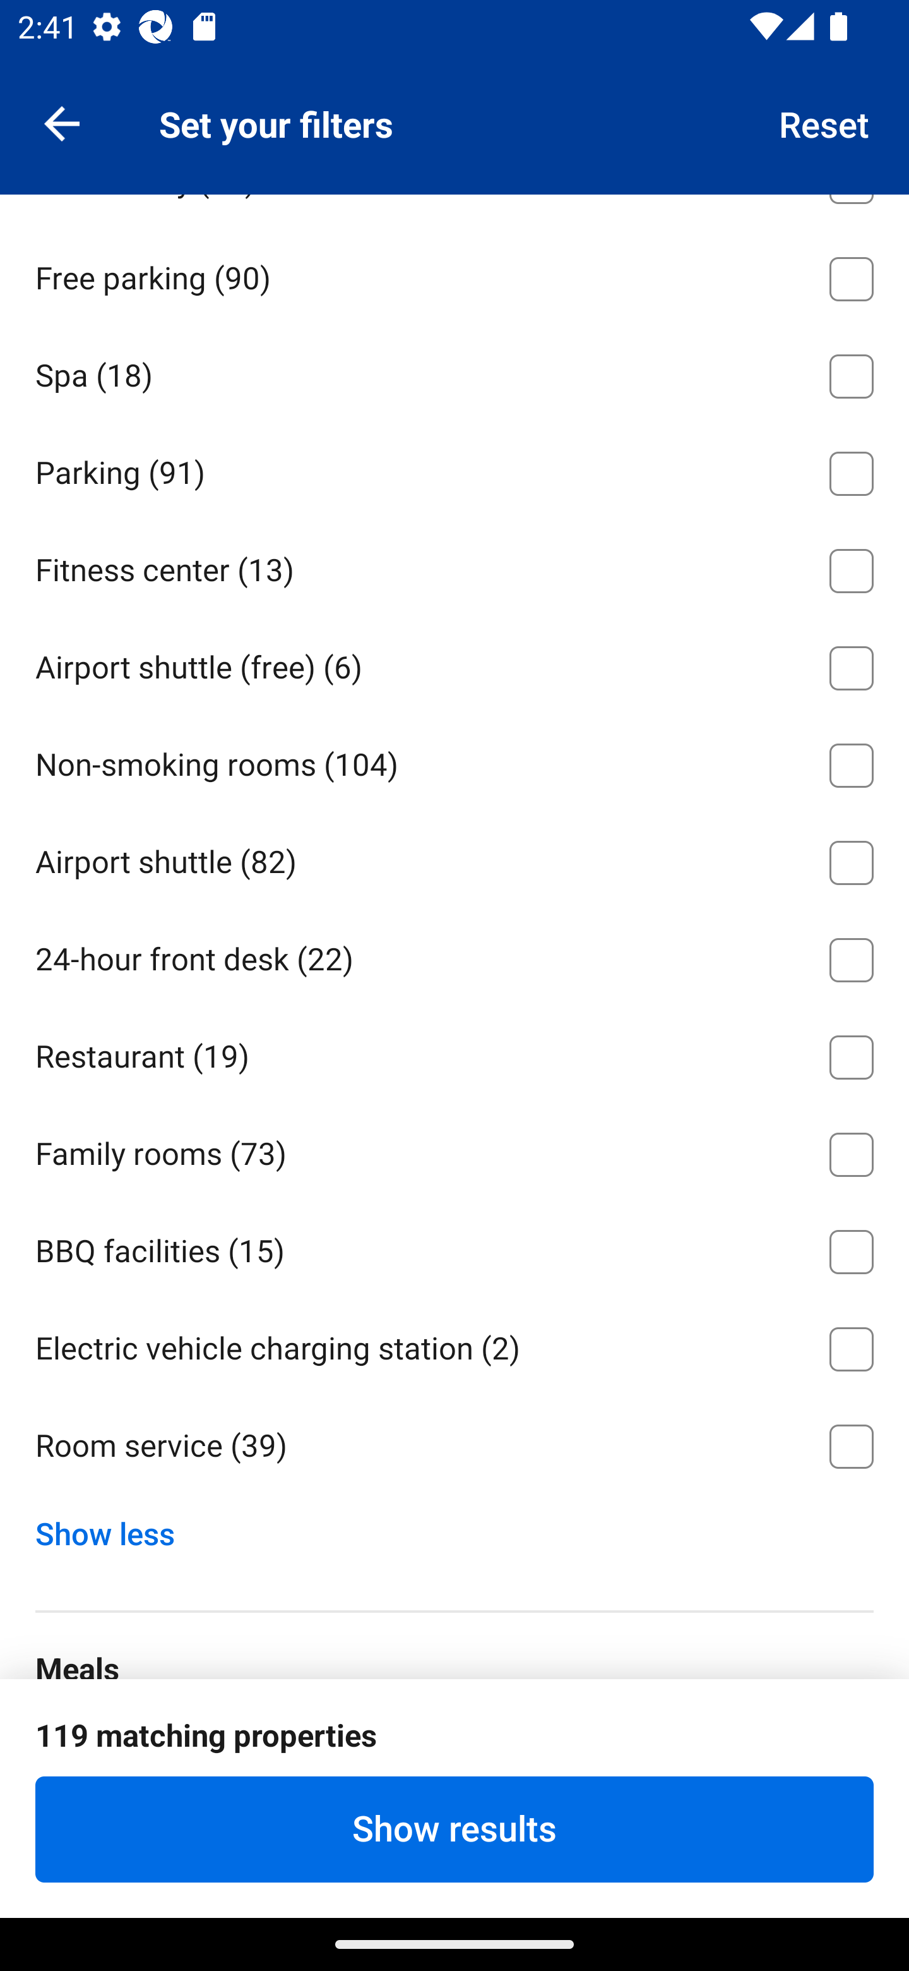 This screenshot has height=1971, width=909. What do you see at coordinates (454, 274) in the screenshot?
I see `Free parking ⁦(90)` at bounding box center [454, 274].